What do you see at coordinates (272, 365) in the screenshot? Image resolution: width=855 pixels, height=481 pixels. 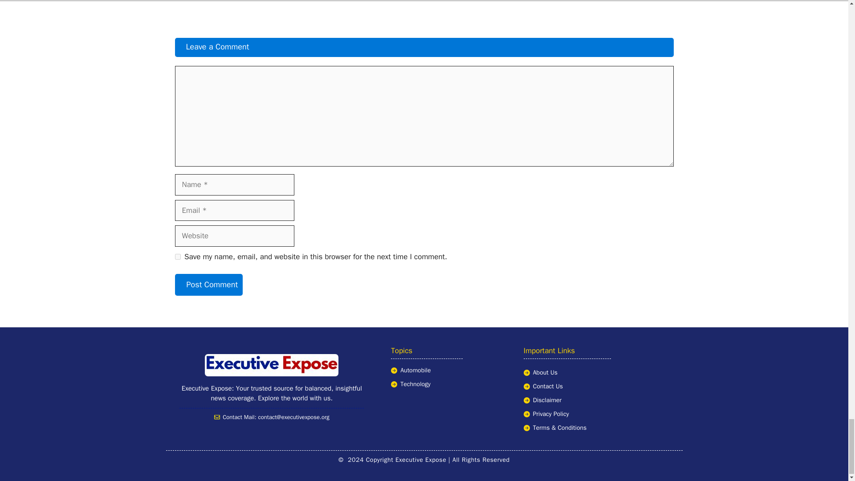 I see `Executive Expose` at bounding box center [272, 365].